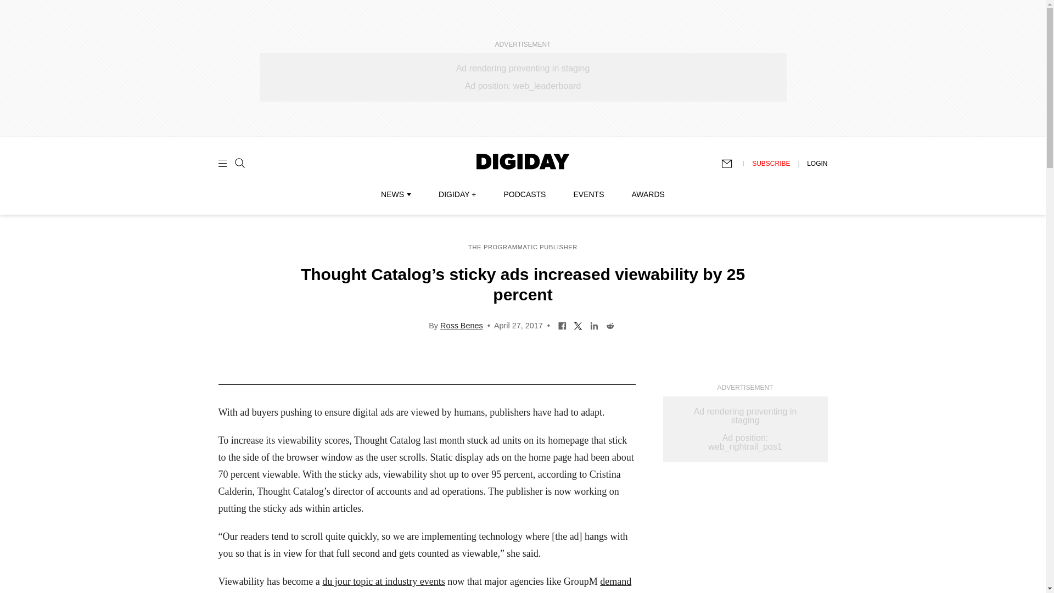 The height and width of the screenshot is (593, 1054). What do you see at coordinates (525, 194) in the screenshot?
I see `PODCASTS` at bounding box center [525, 194].